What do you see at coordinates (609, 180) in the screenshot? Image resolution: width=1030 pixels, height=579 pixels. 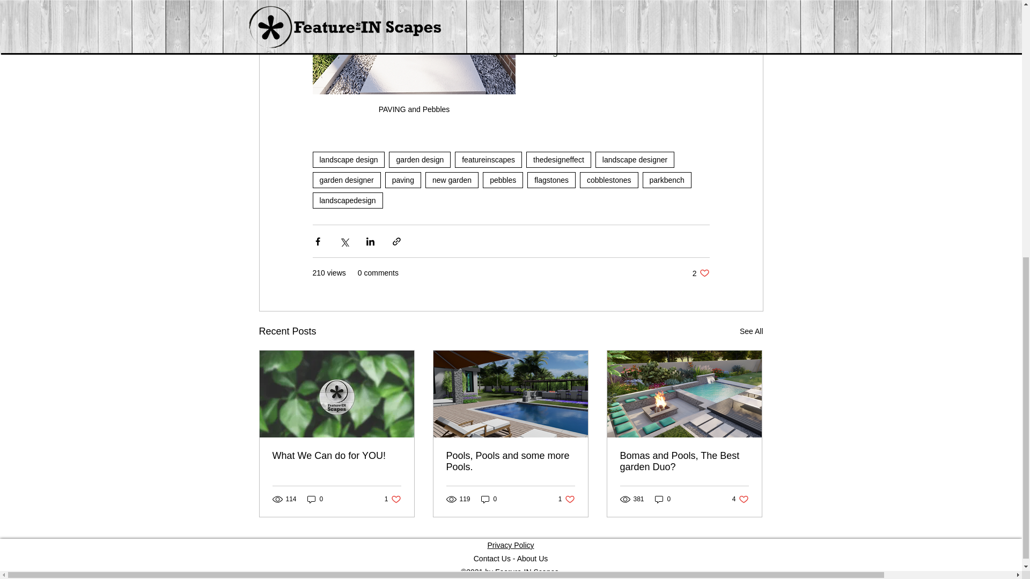 I see `cobblestones` at bounding box center [609, 180].